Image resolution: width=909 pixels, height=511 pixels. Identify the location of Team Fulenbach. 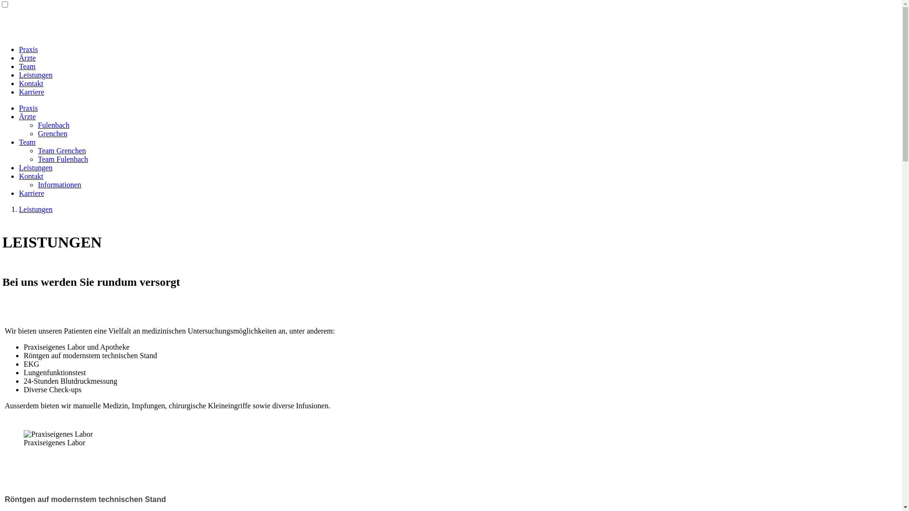
(63, 159).